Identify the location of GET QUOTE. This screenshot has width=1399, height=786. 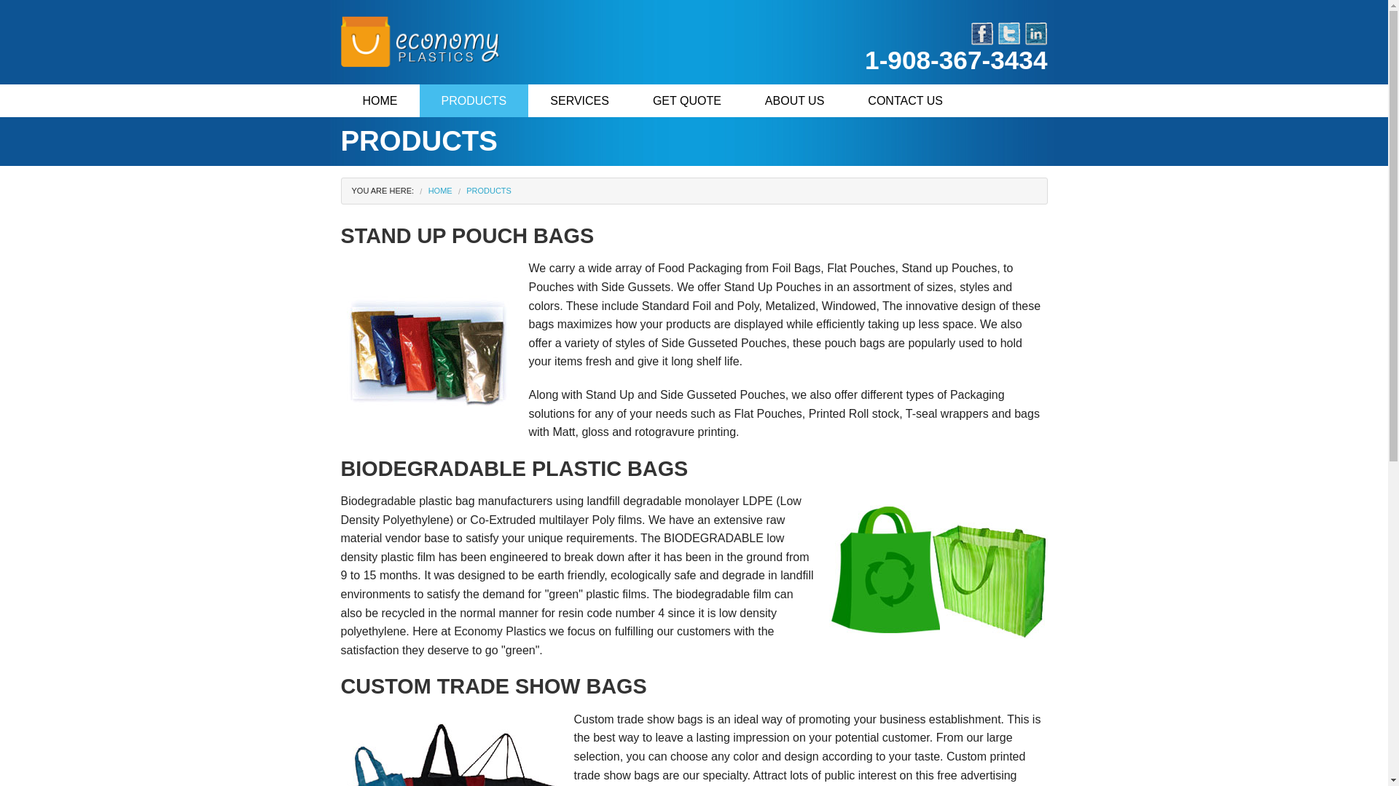
(686, 100).